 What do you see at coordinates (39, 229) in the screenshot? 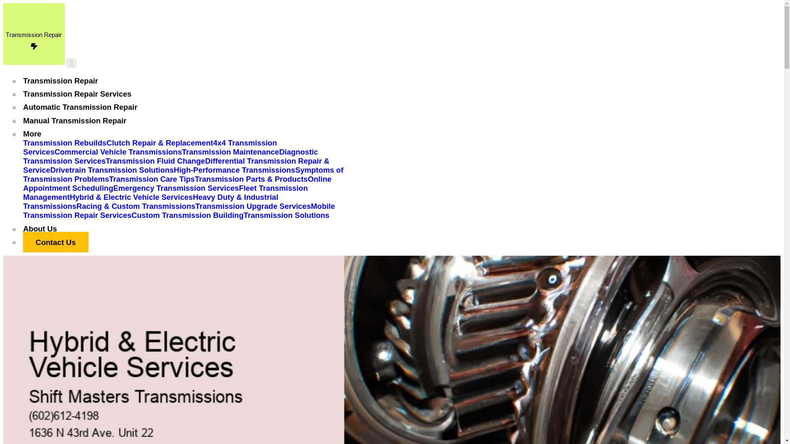
I see `About Us` at bounding box center [39, 229].